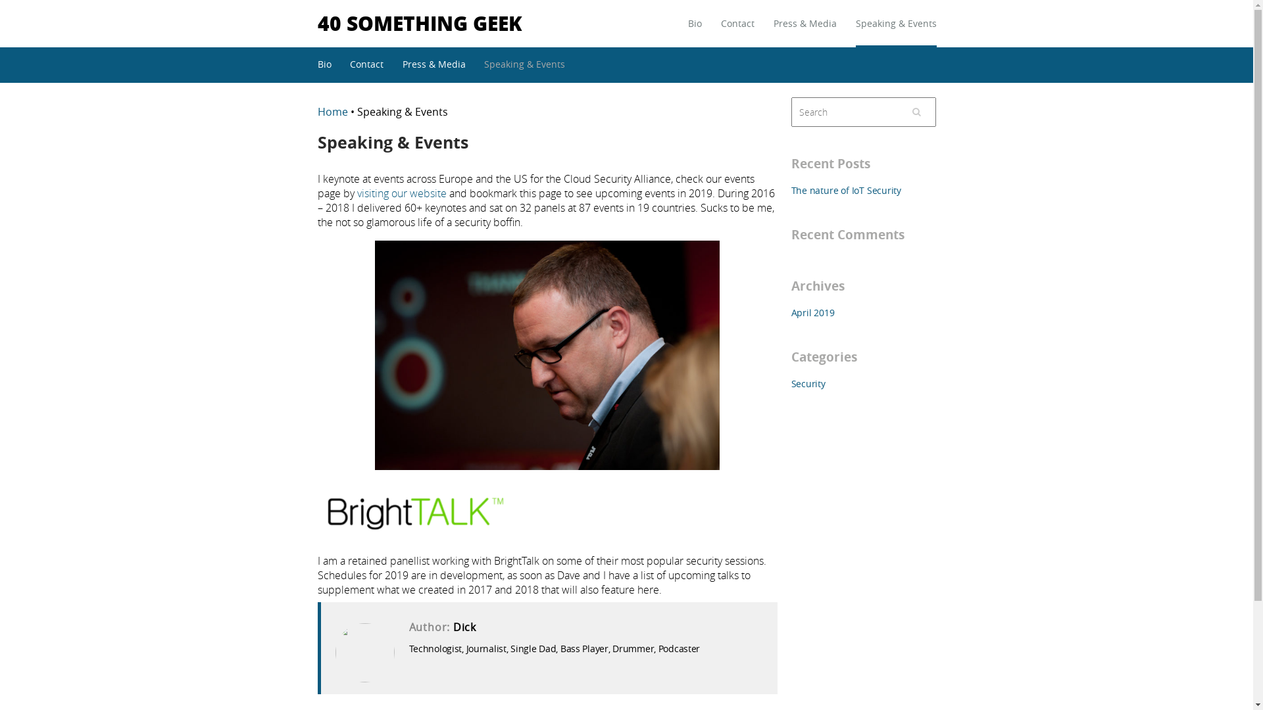  Describe the element at coordinates (805, 32) in the screenshot. I see `Press & Media` at that location.